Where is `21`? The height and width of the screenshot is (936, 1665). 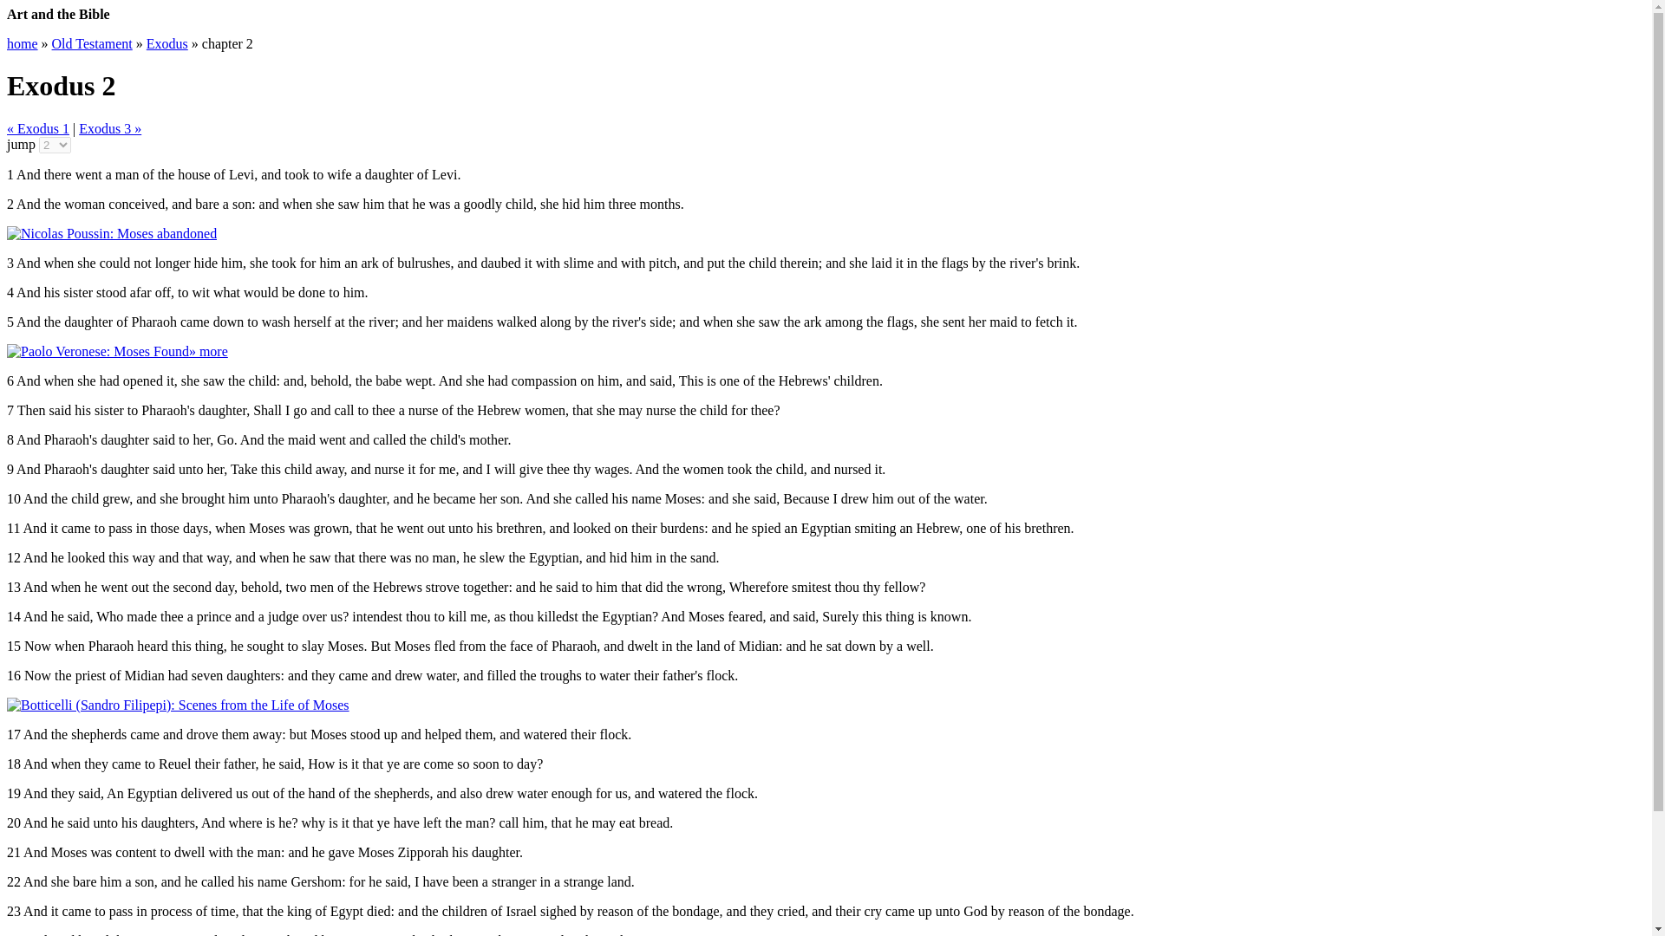
21 is located at coordinates (13, 853).